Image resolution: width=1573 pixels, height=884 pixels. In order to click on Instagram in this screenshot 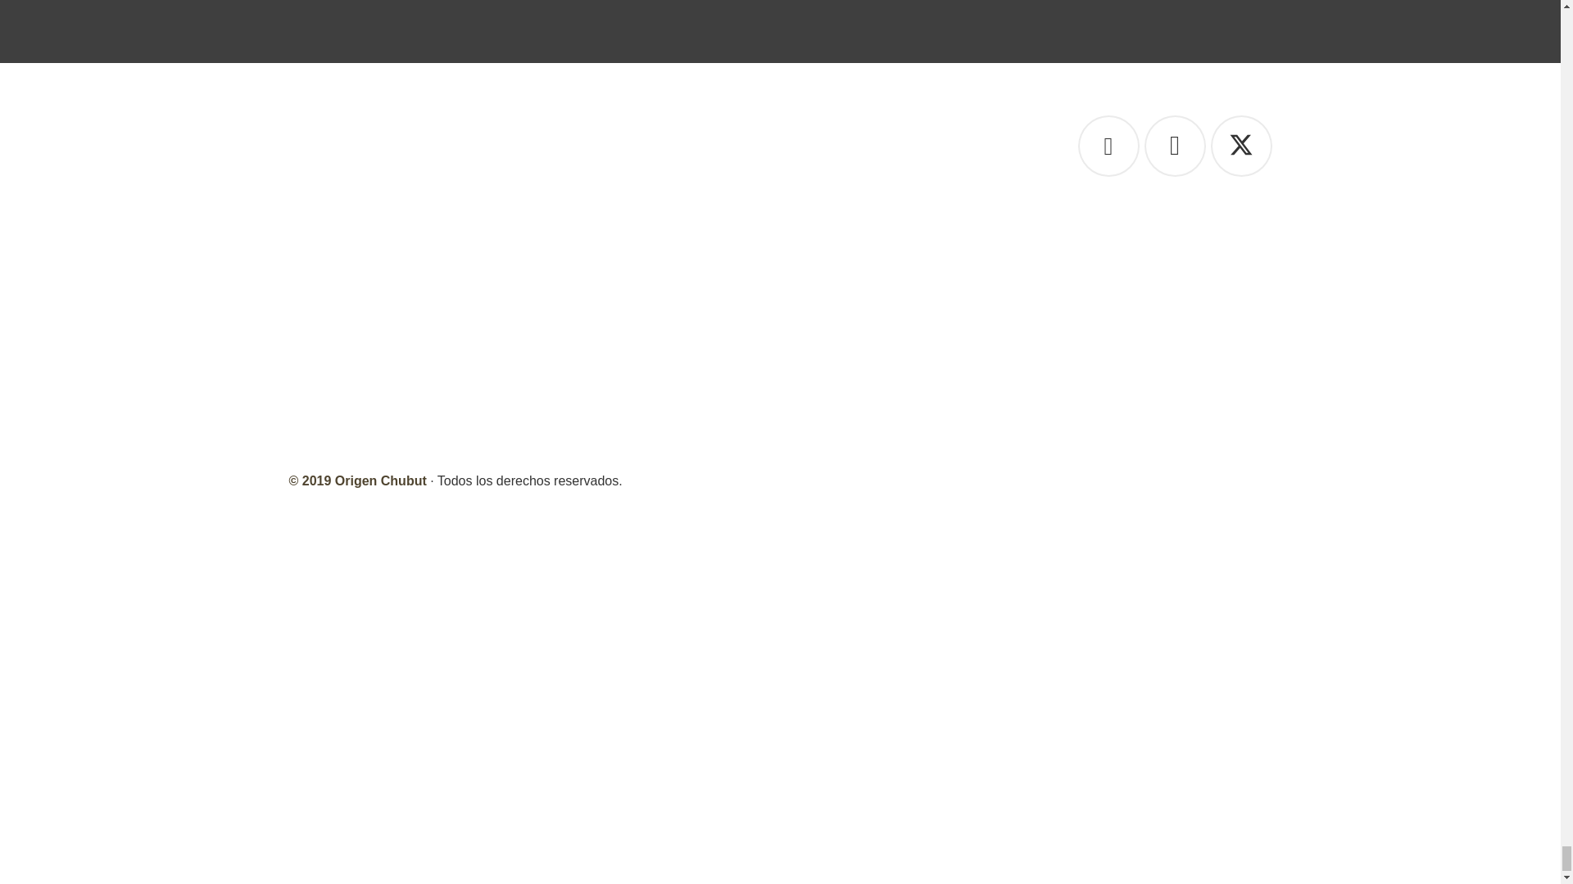, I will do `click(1173, 146)`.